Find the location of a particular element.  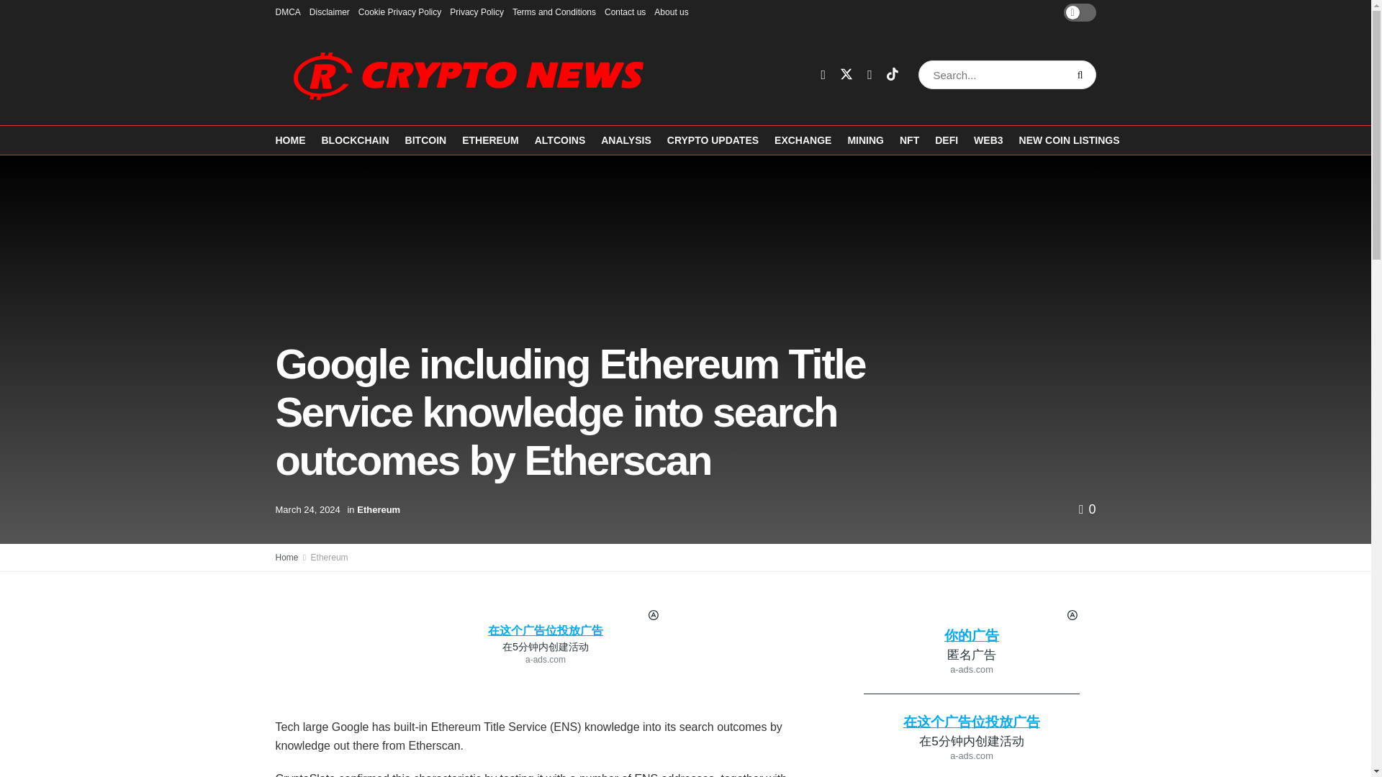

MINING is located at coordinates (865, 140).